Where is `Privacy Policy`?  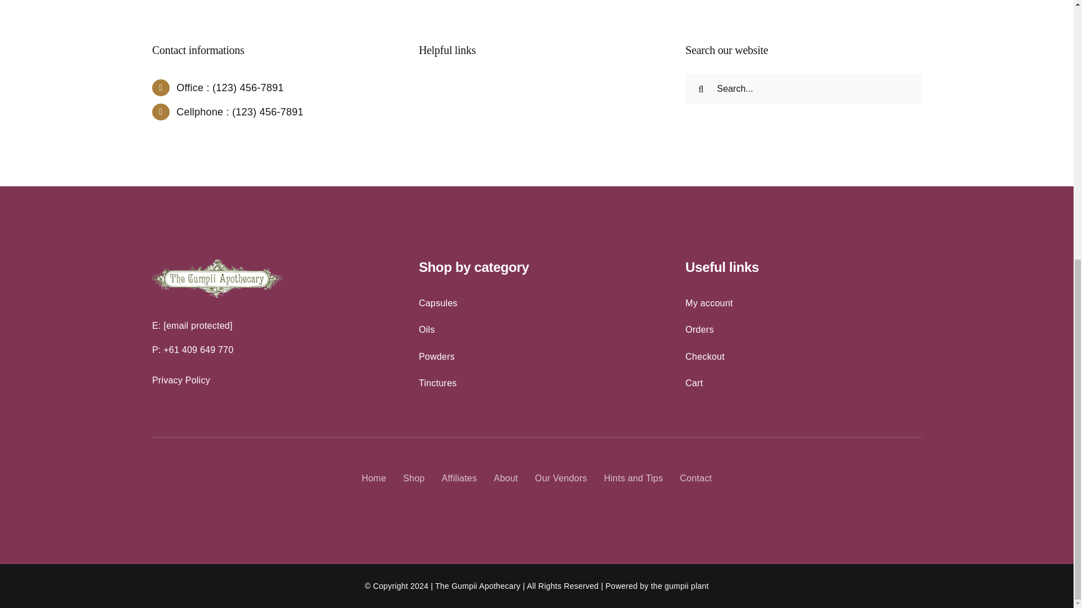
Privacy Policy is located at coordinates (270, 381).